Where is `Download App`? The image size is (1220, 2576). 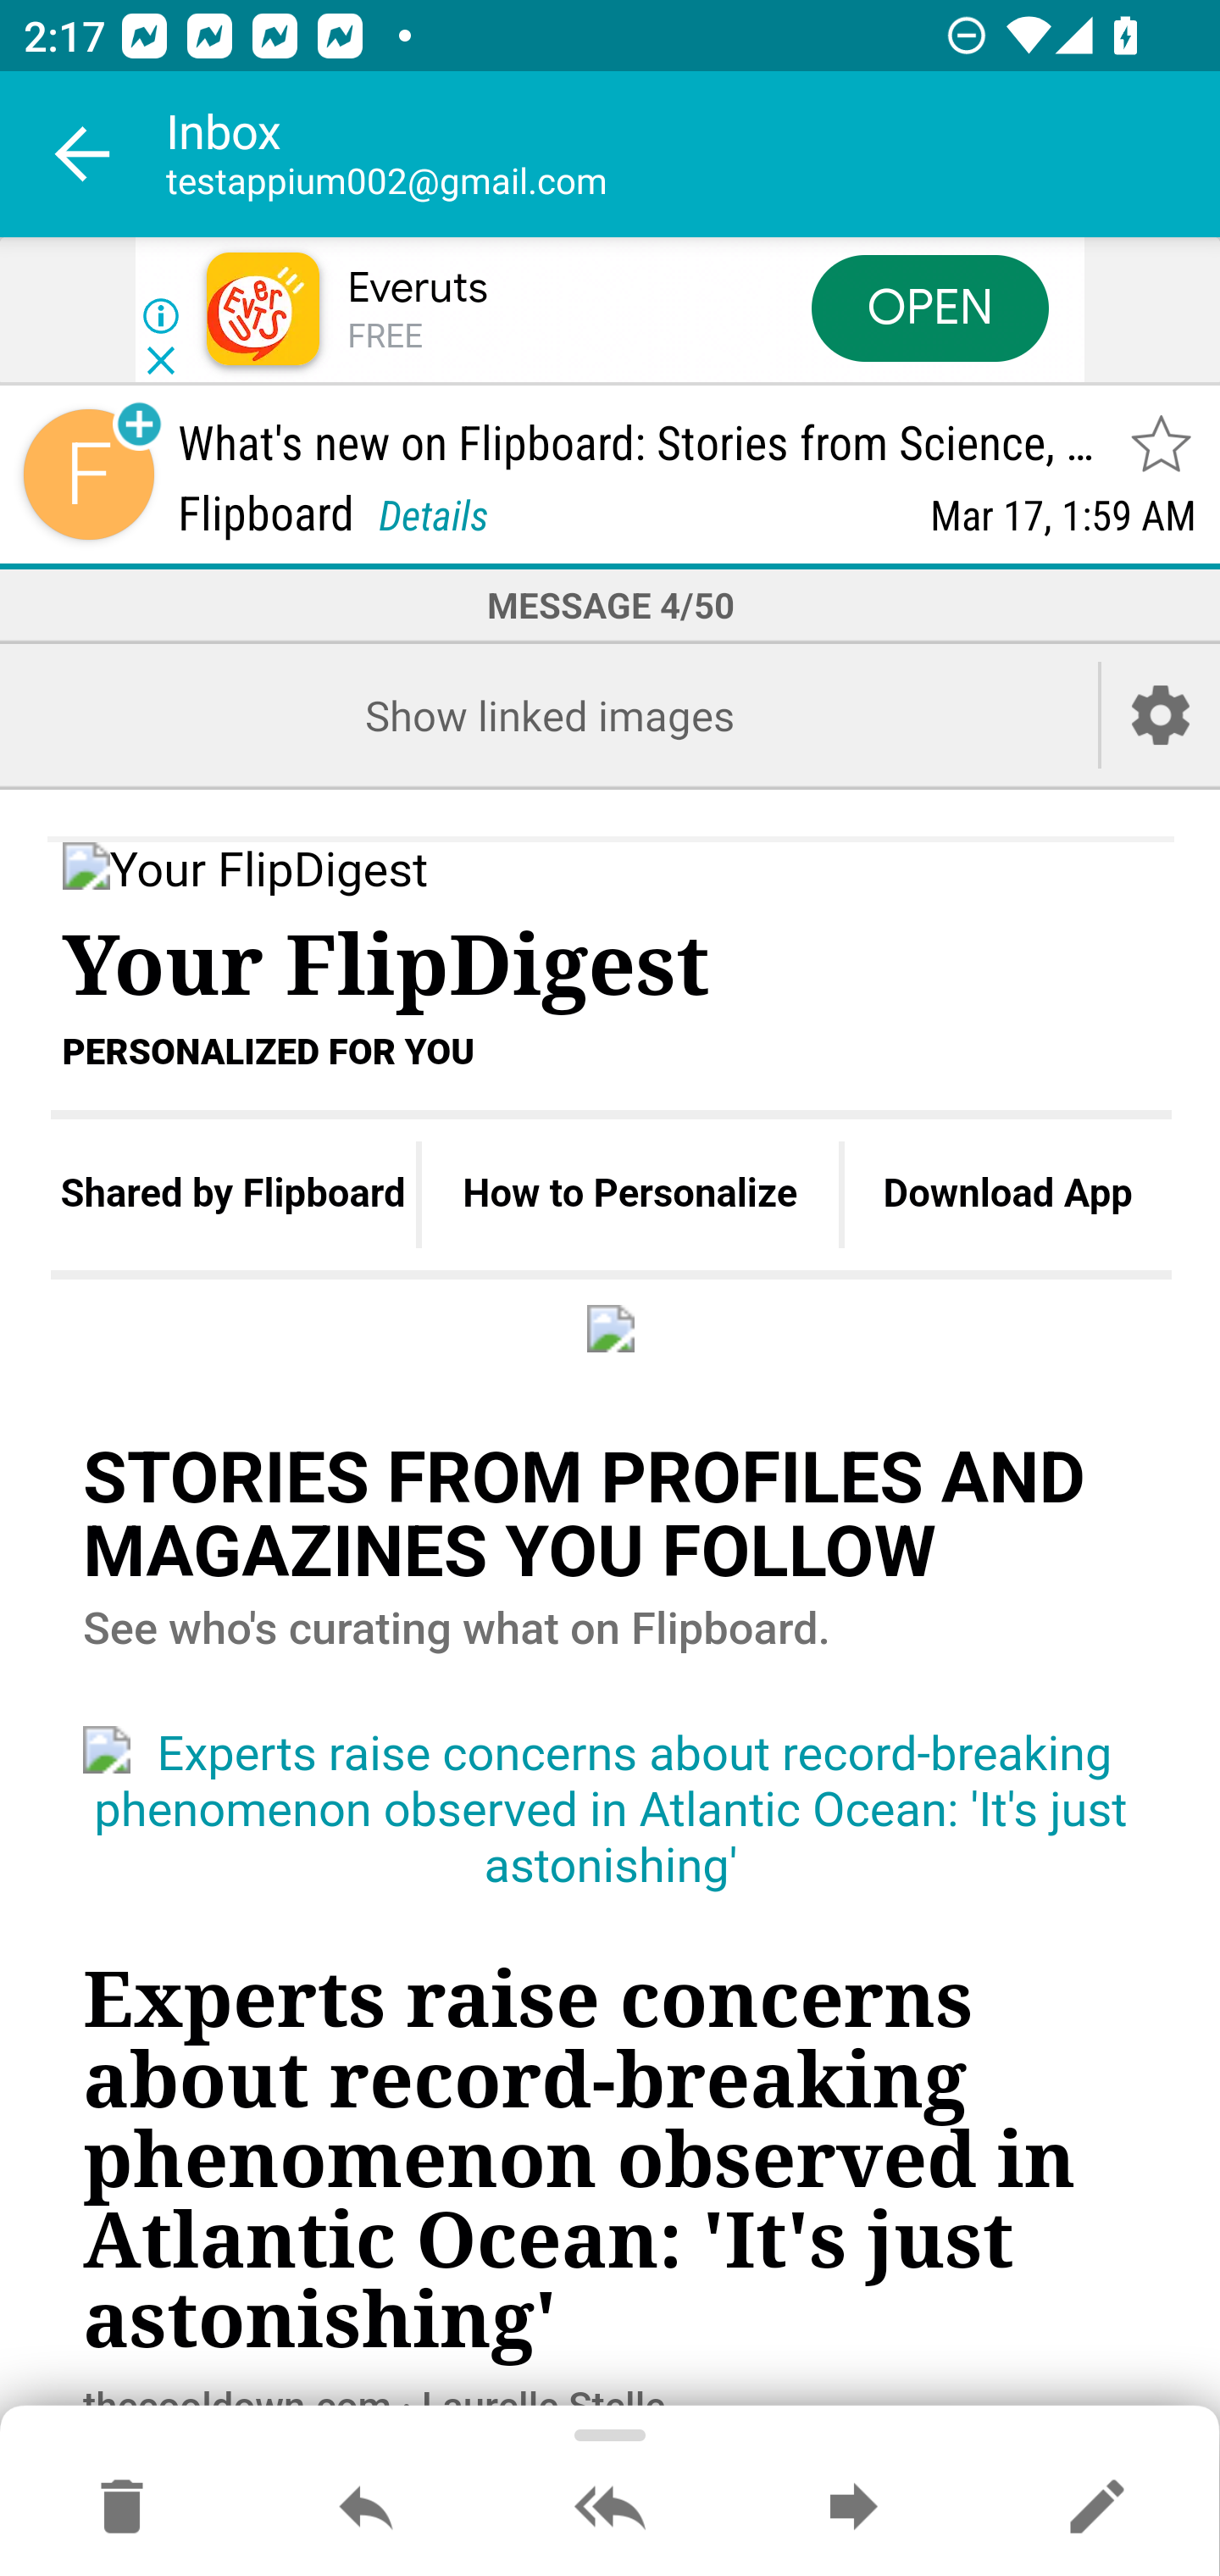
Download App is located at coordinates (1008, 1195).